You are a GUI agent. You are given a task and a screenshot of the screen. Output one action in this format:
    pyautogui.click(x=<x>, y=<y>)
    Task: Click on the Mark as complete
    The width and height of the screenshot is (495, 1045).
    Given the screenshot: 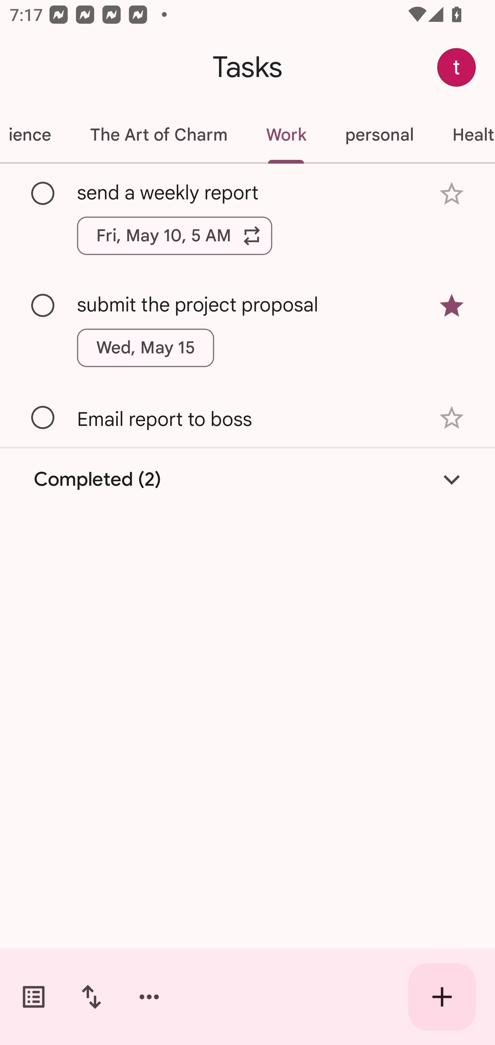 What is the action you would take?
    pyautogui.click(x=43, y=306)
    